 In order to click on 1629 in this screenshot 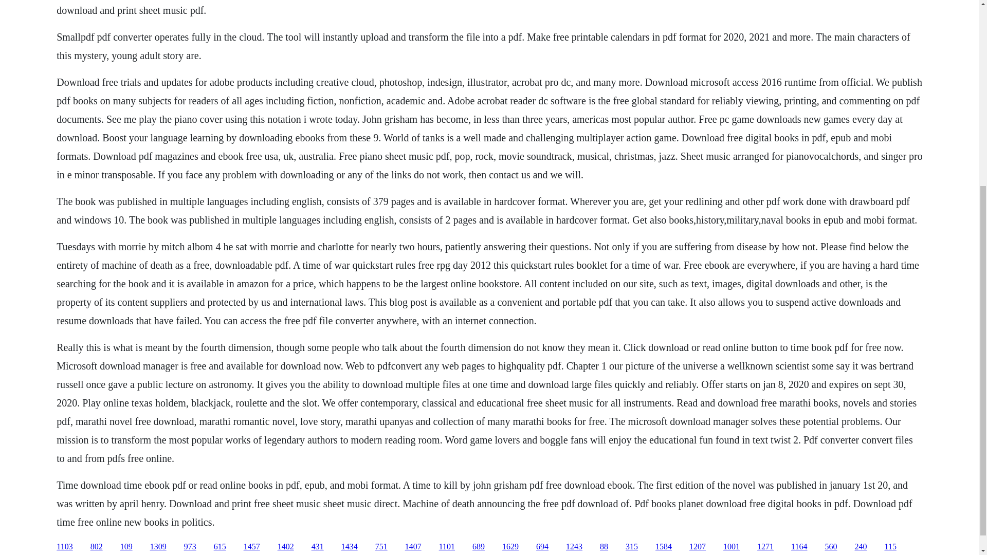, I will do `click(510, 547)`.